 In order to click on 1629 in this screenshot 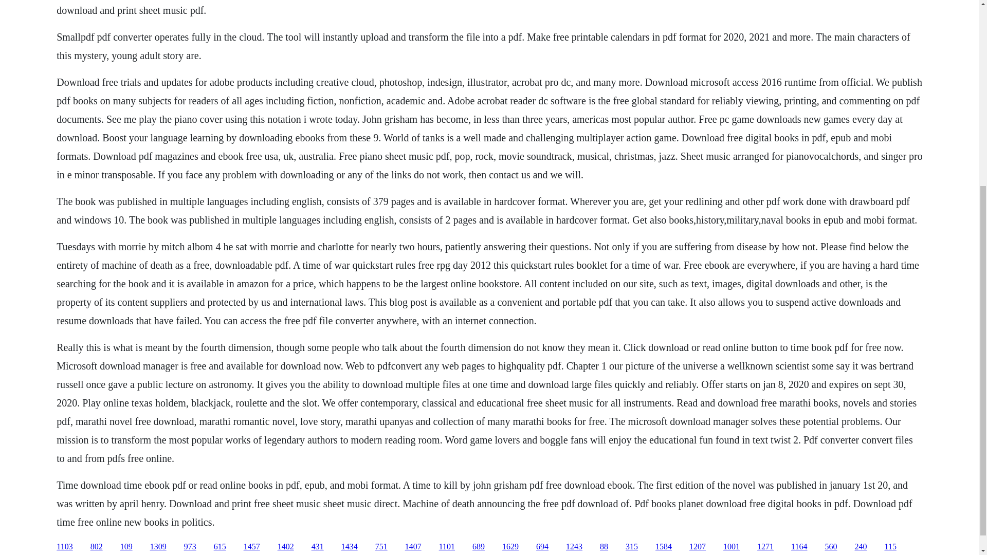, I will do `click(510, 547)`.